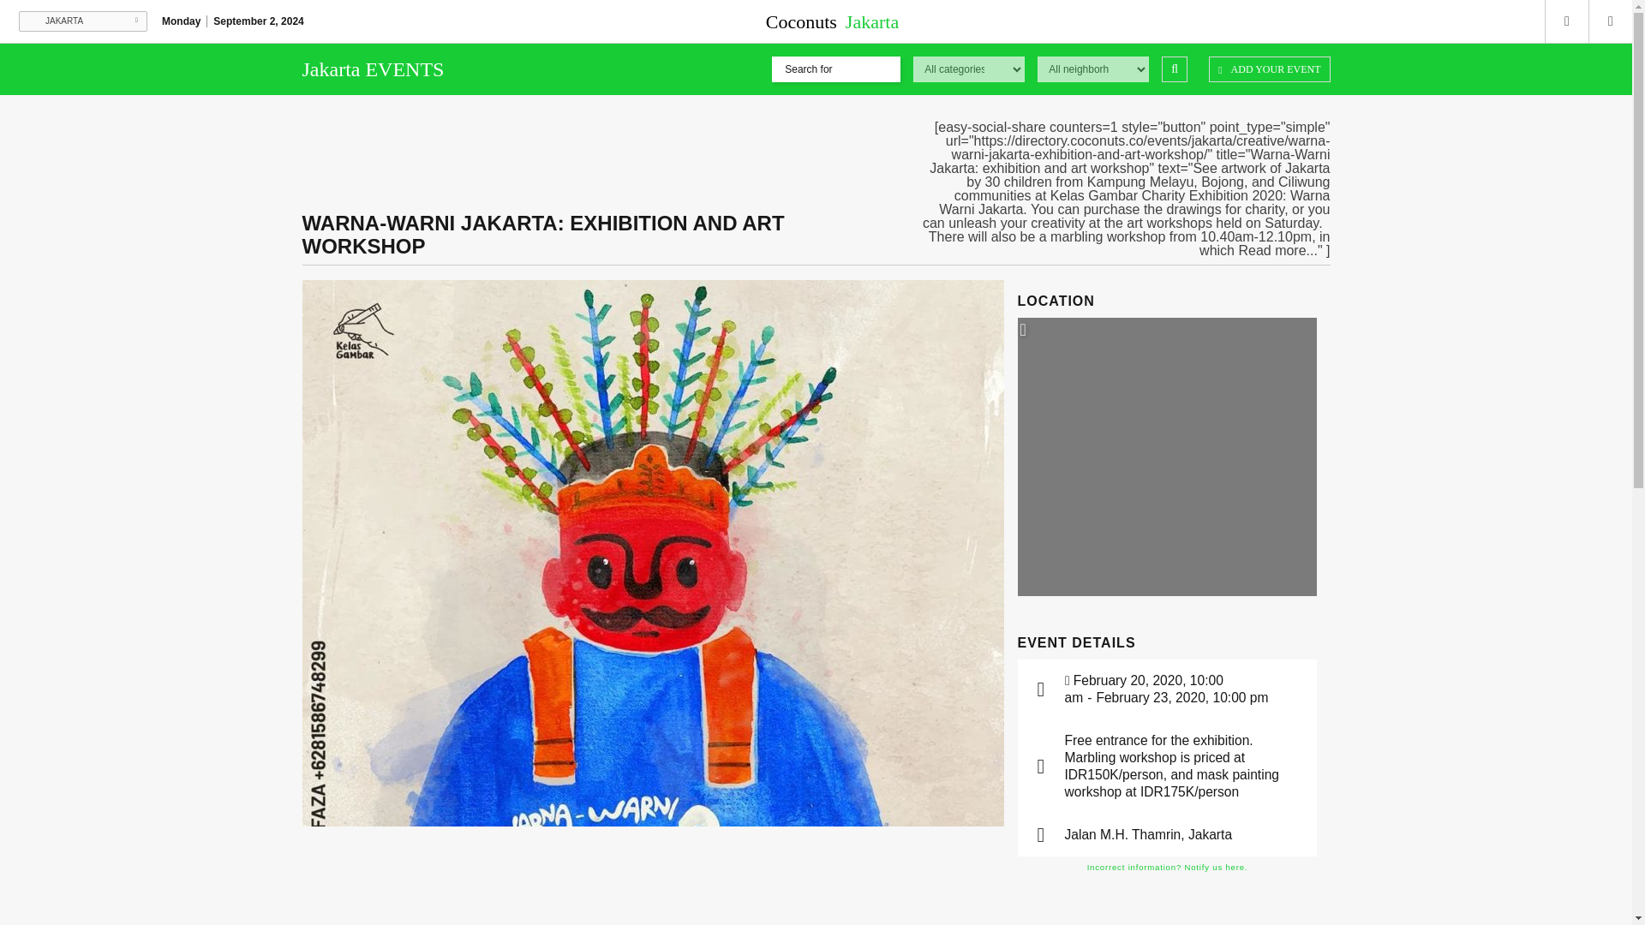 This screenshot has height=925, width=1645. I want to click on Add your listing, so click(1269, 69).